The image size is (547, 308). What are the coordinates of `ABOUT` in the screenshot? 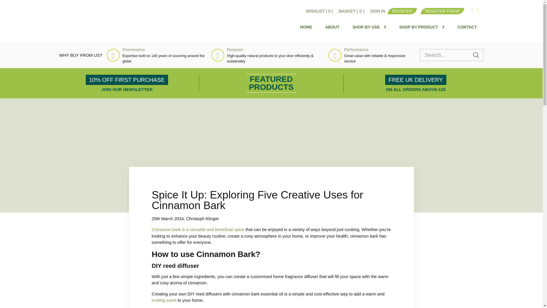 It's located at (332, 27).